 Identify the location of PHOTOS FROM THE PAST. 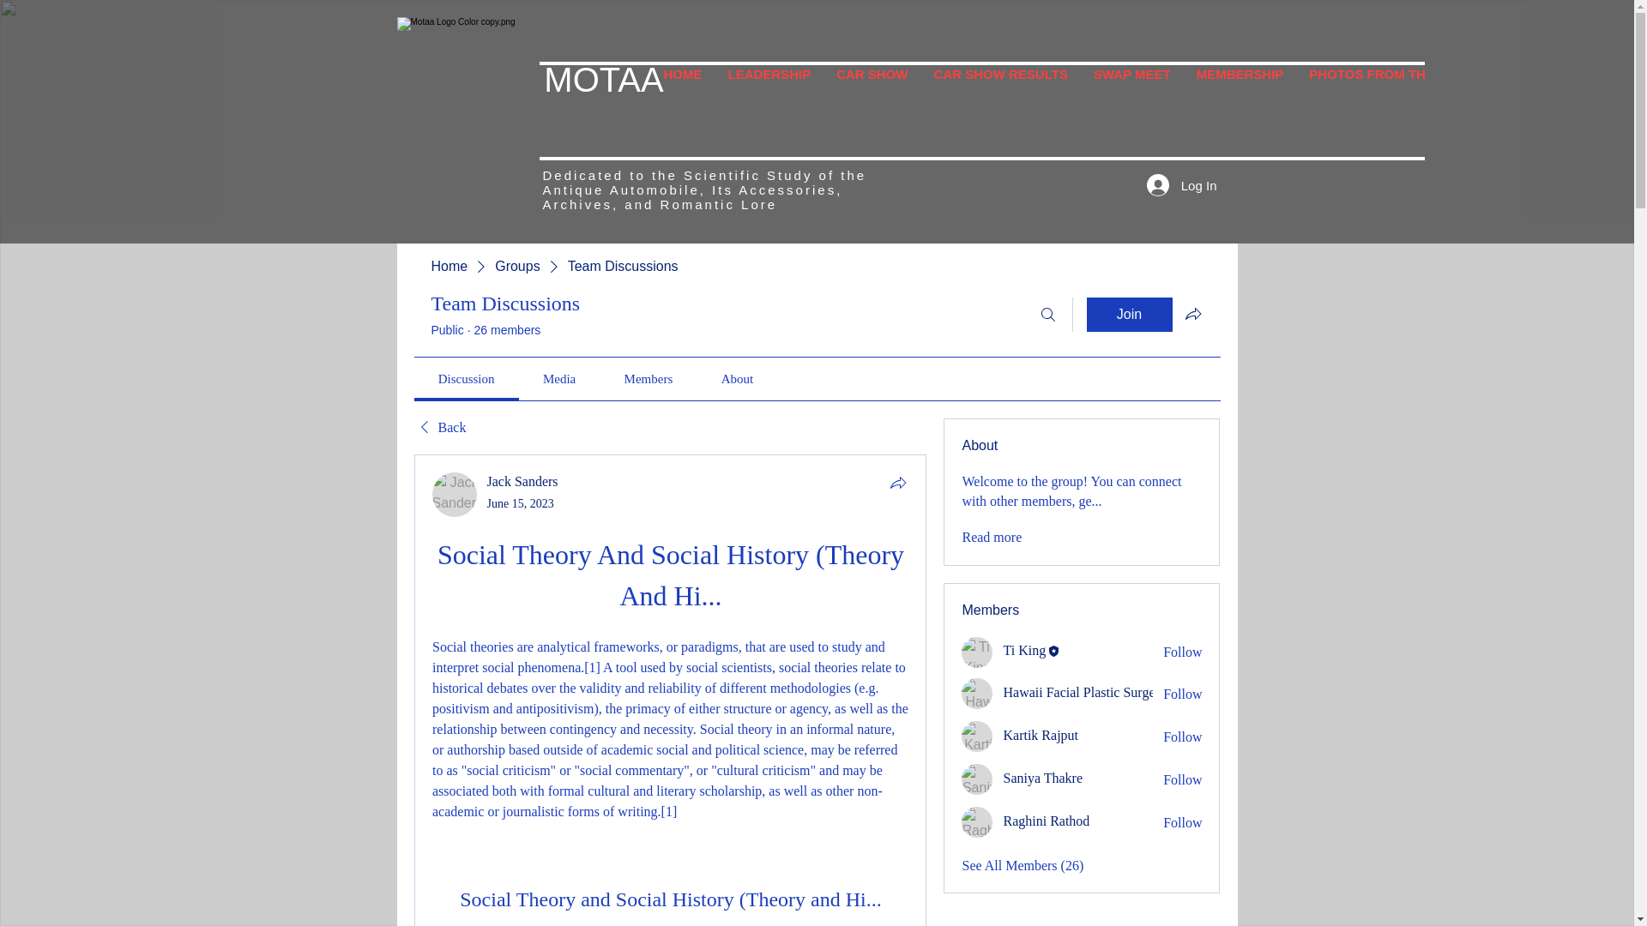
(1390, 92).